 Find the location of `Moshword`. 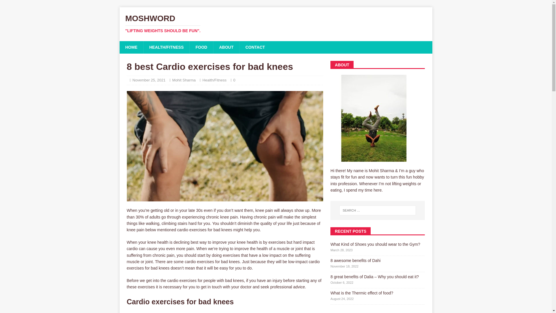

Moshword is located at coordinates (201, 47).